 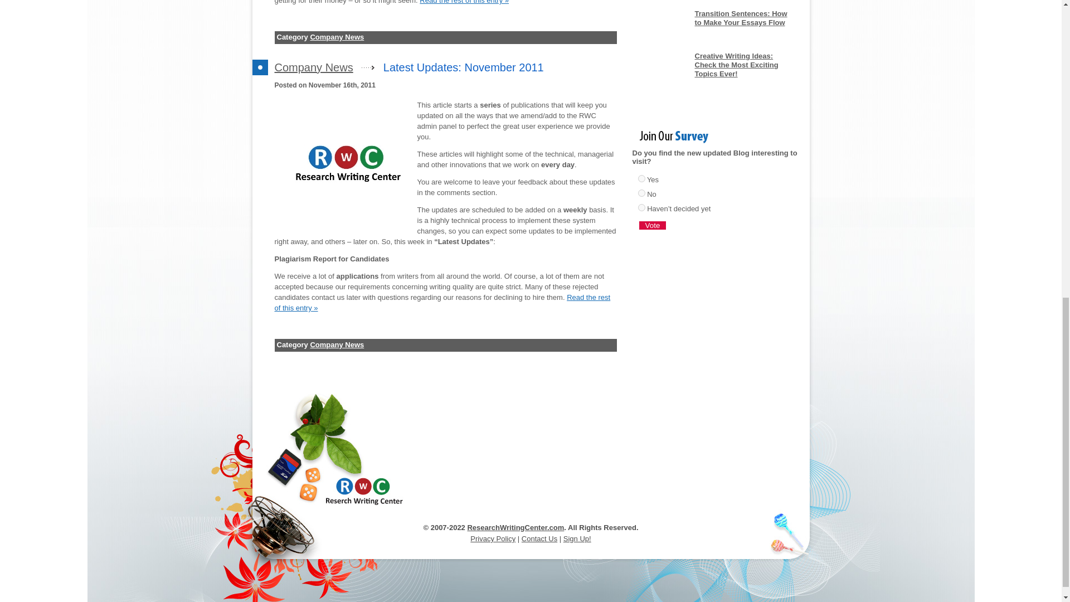 I want to click on View all posts in Company News, so click(x=313, y=67).